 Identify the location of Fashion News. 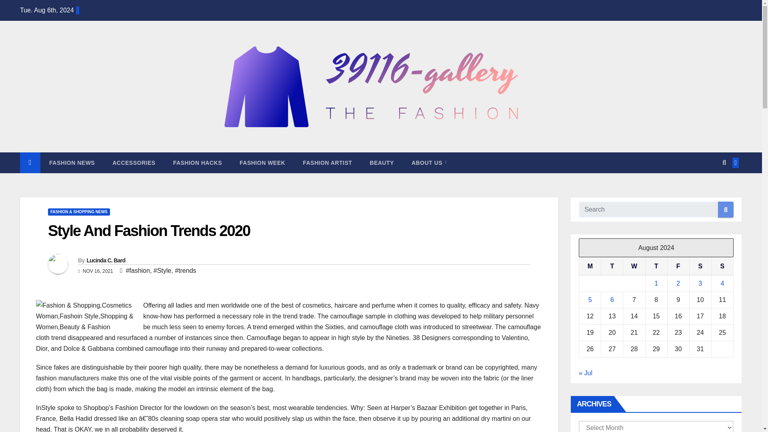
(72, 163).